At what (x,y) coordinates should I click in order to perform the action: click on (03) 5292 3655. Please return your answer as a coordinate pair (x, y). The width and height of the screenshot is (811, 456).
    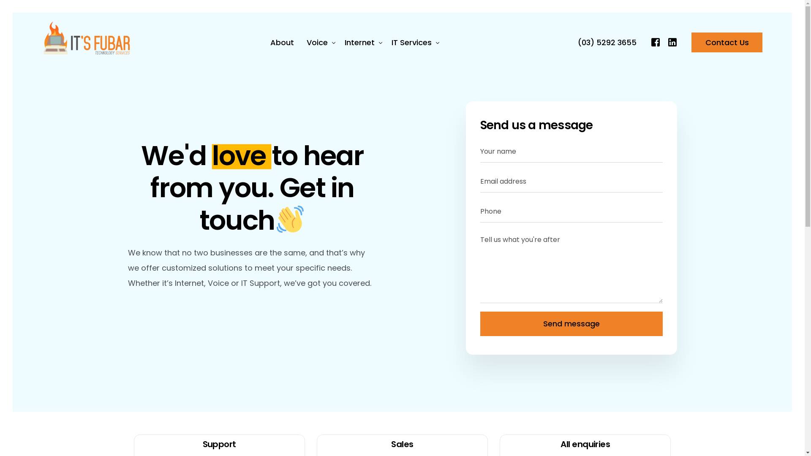
    Looking at the image, I should click on (607, 42).